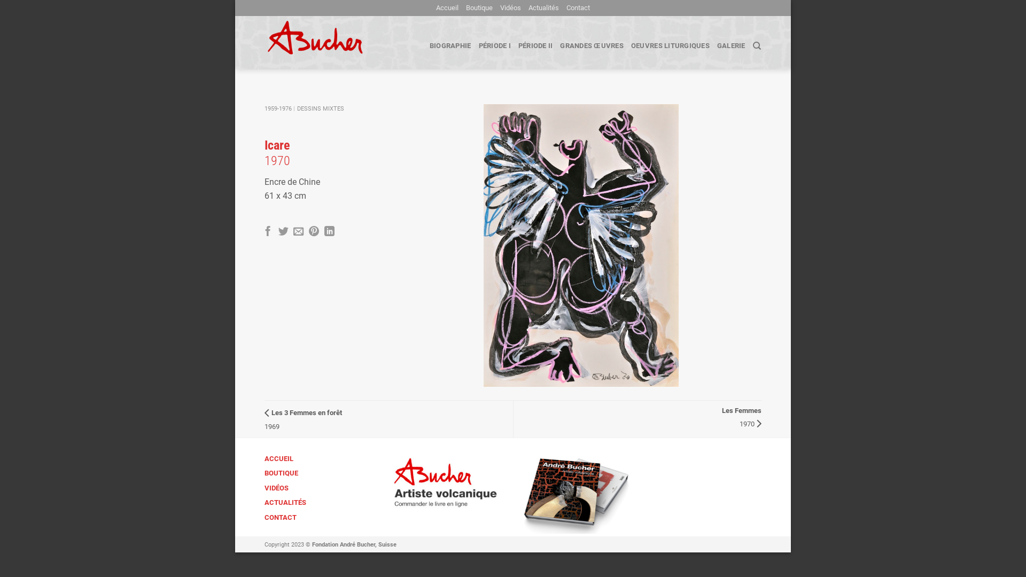 The width and height of the screenshot is (1026, 577). I want to click on Les Femmes
1970, so click(742, 417).